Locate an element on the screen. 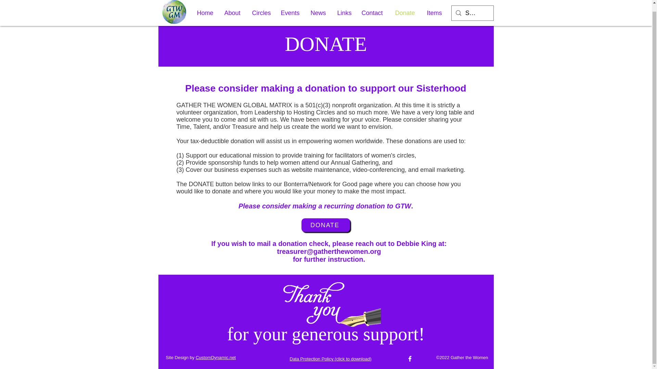 This screenshot has width=657, height=369. About is located at coordinates (233, 6).